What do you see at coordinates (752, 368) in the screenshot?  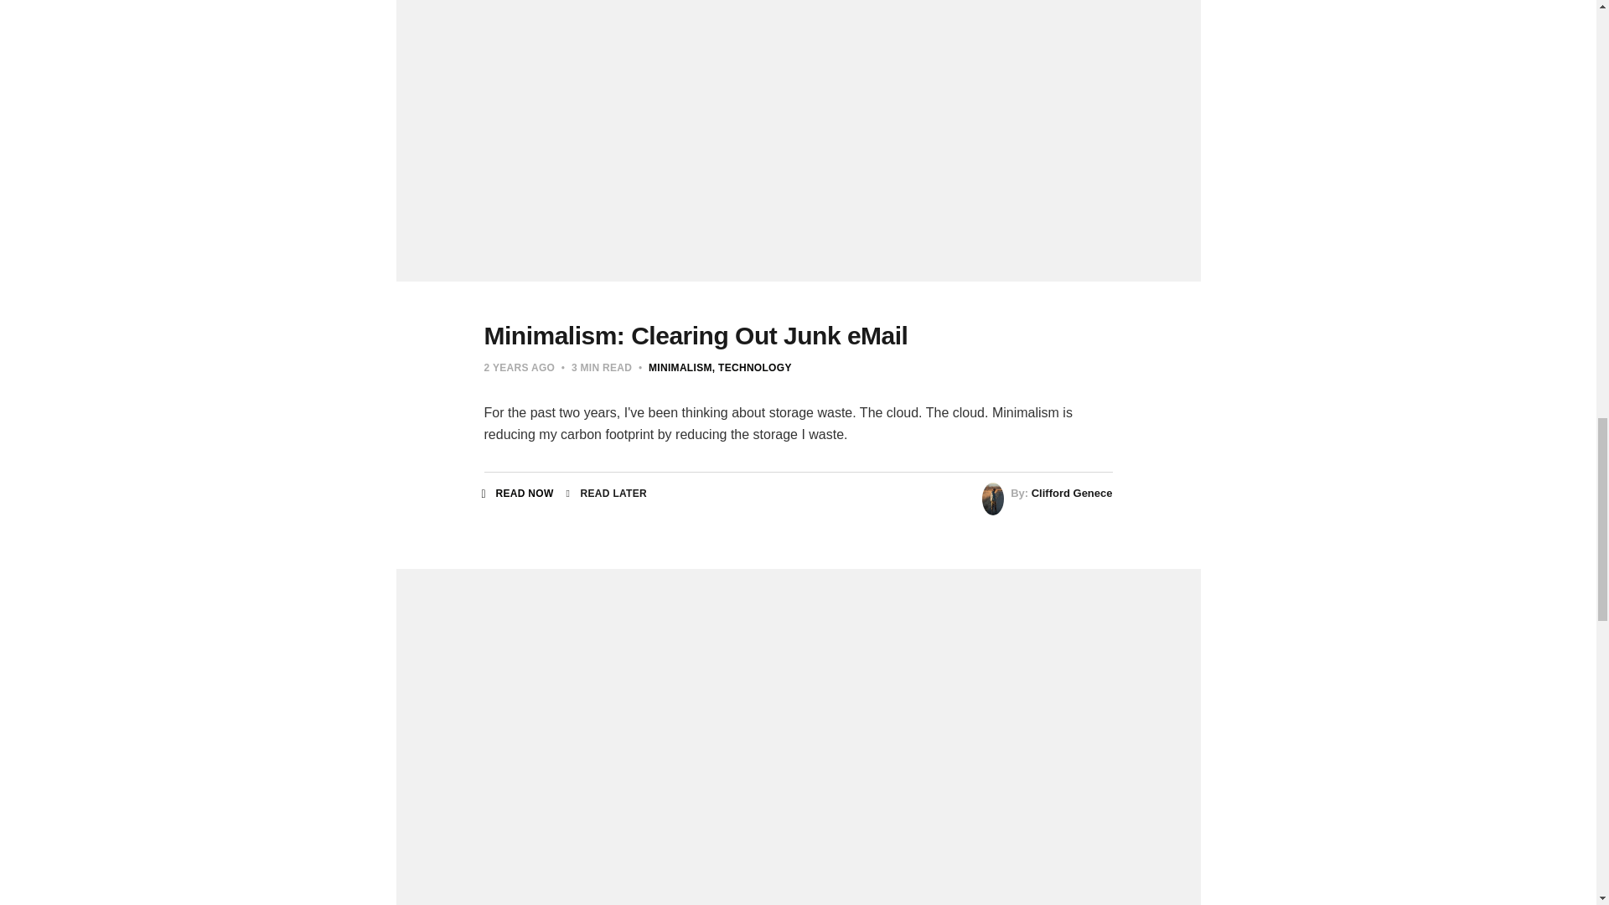 I see `technology` at bounding box center [752, 368].